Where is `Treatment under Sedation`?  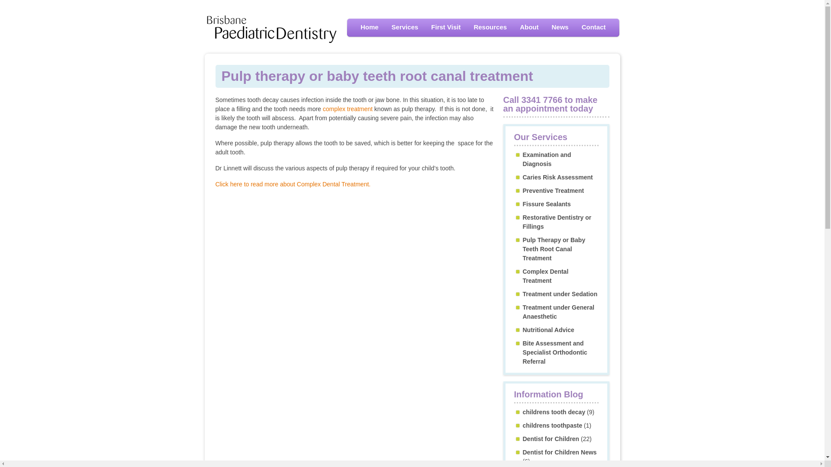
Treatment under Sedation is located at coordinates (560, 294).